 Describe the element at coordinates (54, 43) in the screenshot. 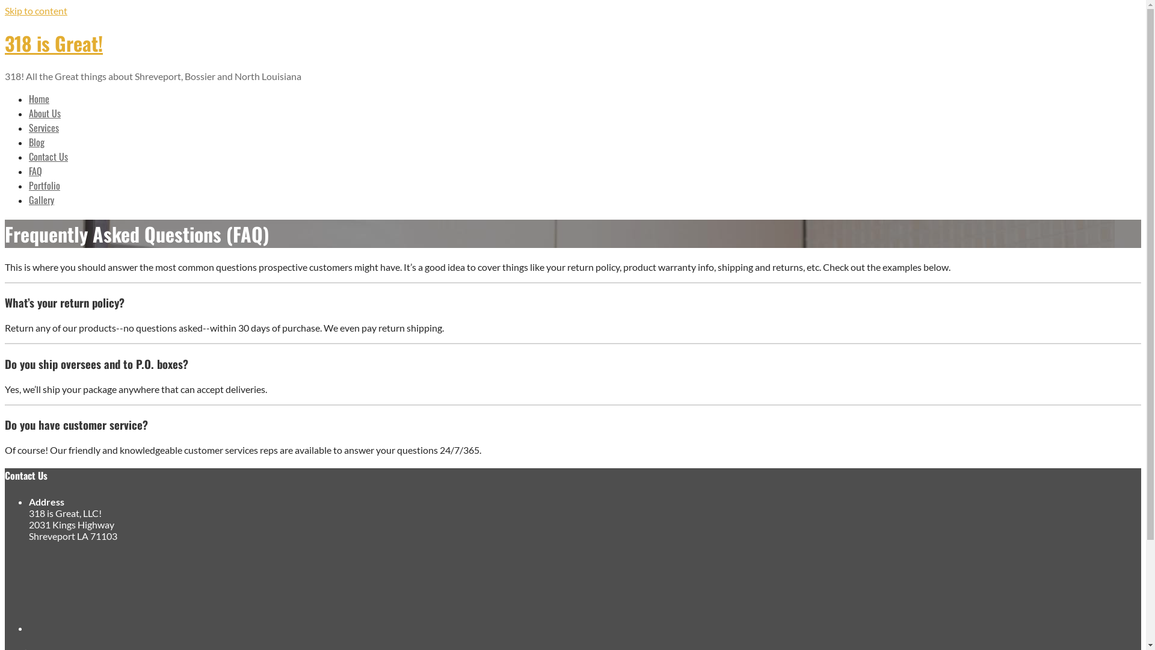

I see `318 is Great!` at that location.